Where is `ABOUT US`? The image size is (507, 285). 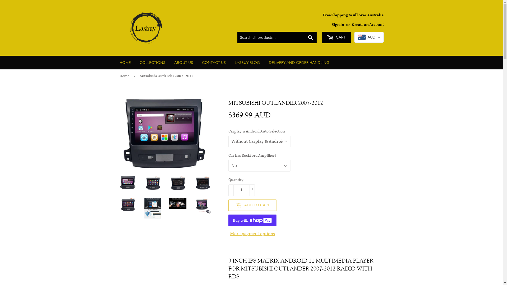 ABOUT US is located at coordinates (183, 63).